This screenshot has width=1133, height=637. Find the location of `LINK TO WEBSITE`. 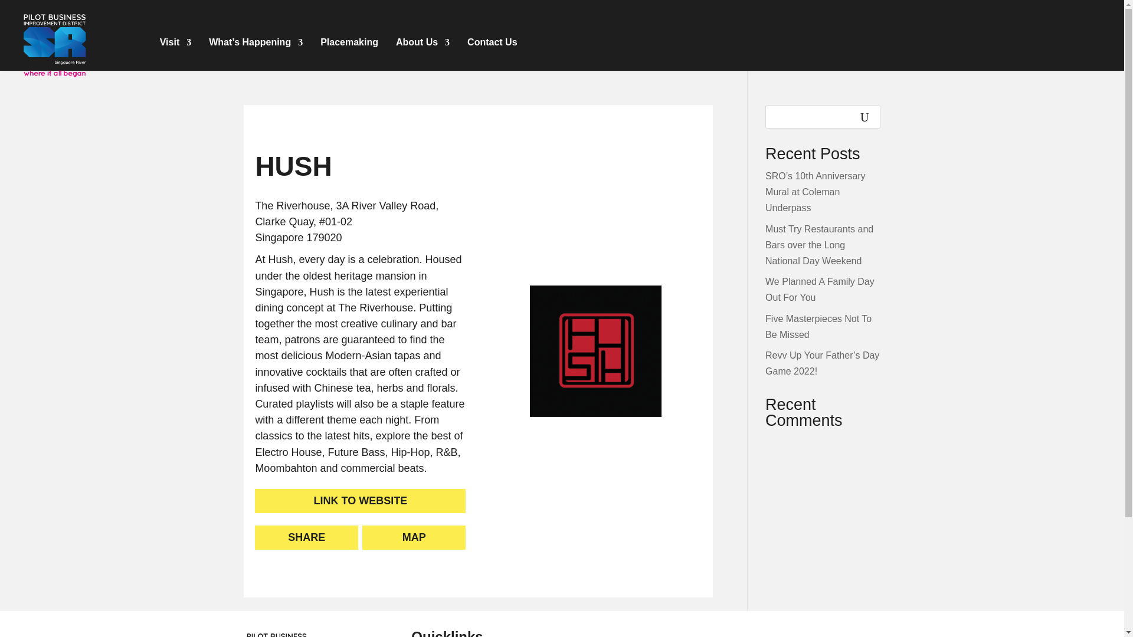

LINK TO WEBSITE is located at coordinates (360, 501).